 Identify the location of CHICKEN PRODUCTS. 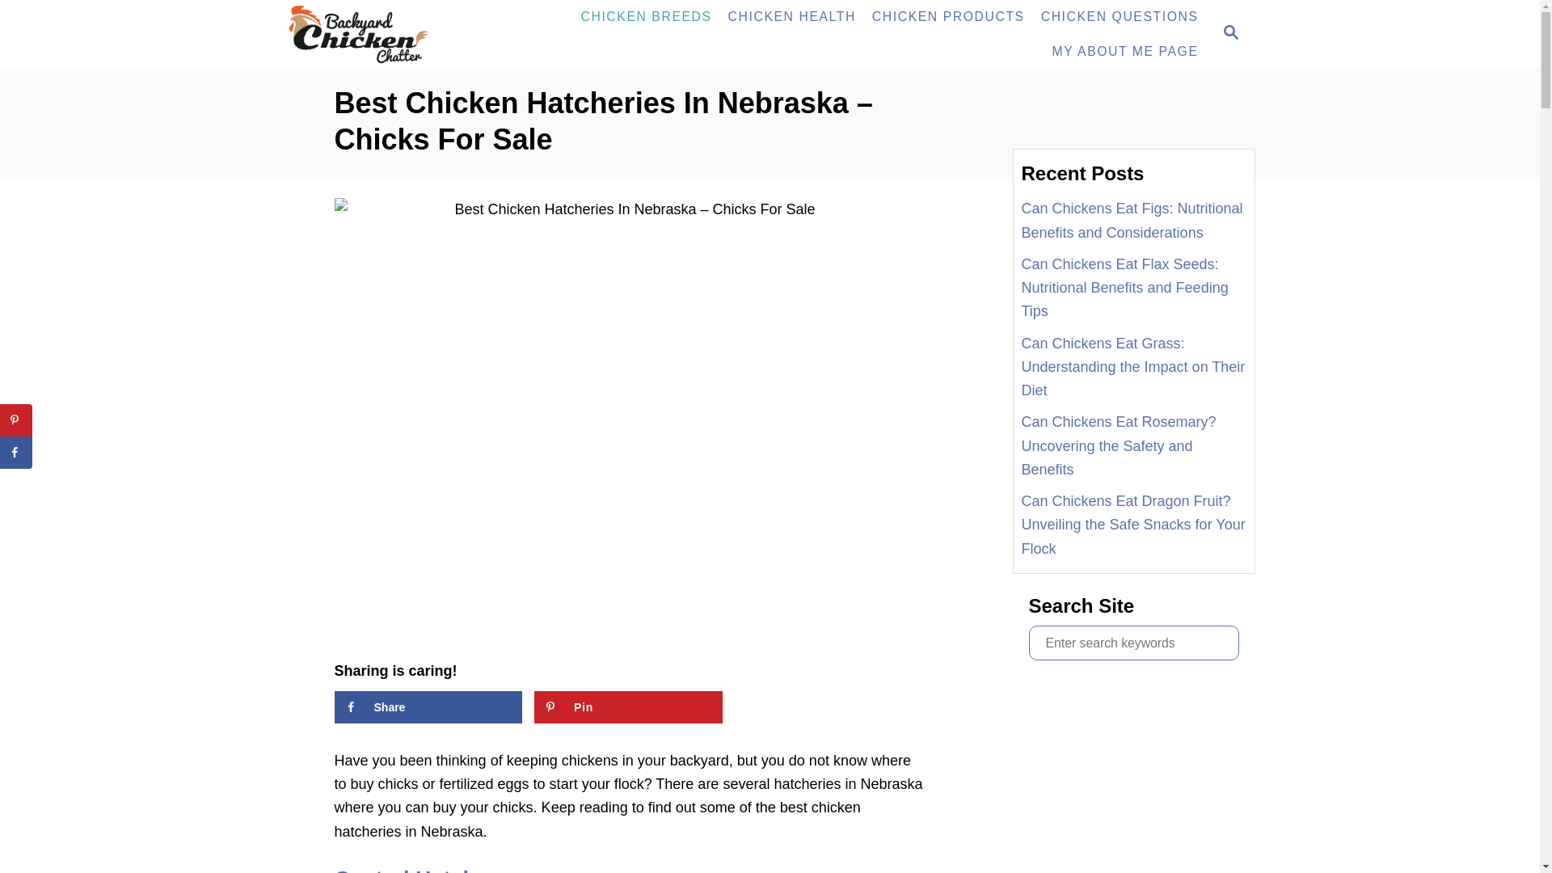
(949, 17).